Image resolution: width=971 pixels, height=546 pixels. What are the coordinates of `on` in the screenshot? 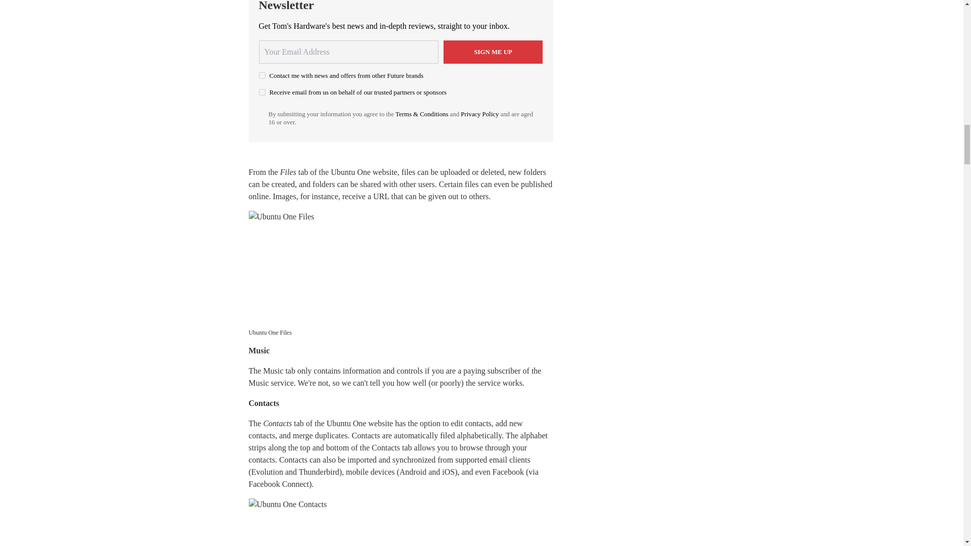 It's located at (262, 75).